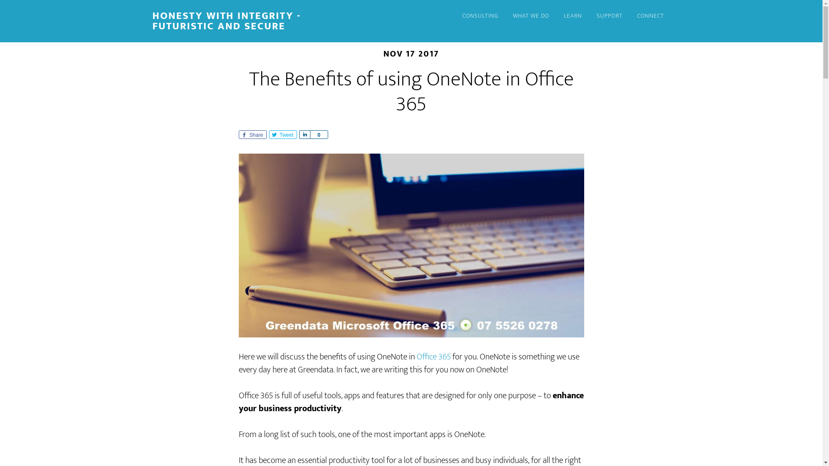 Image resolution: width=829 pixels, height=466 pixels. What do you see at coordinates (282, 135) in the screenshot?
I see `Tweet` at bounding box center [282, 135].